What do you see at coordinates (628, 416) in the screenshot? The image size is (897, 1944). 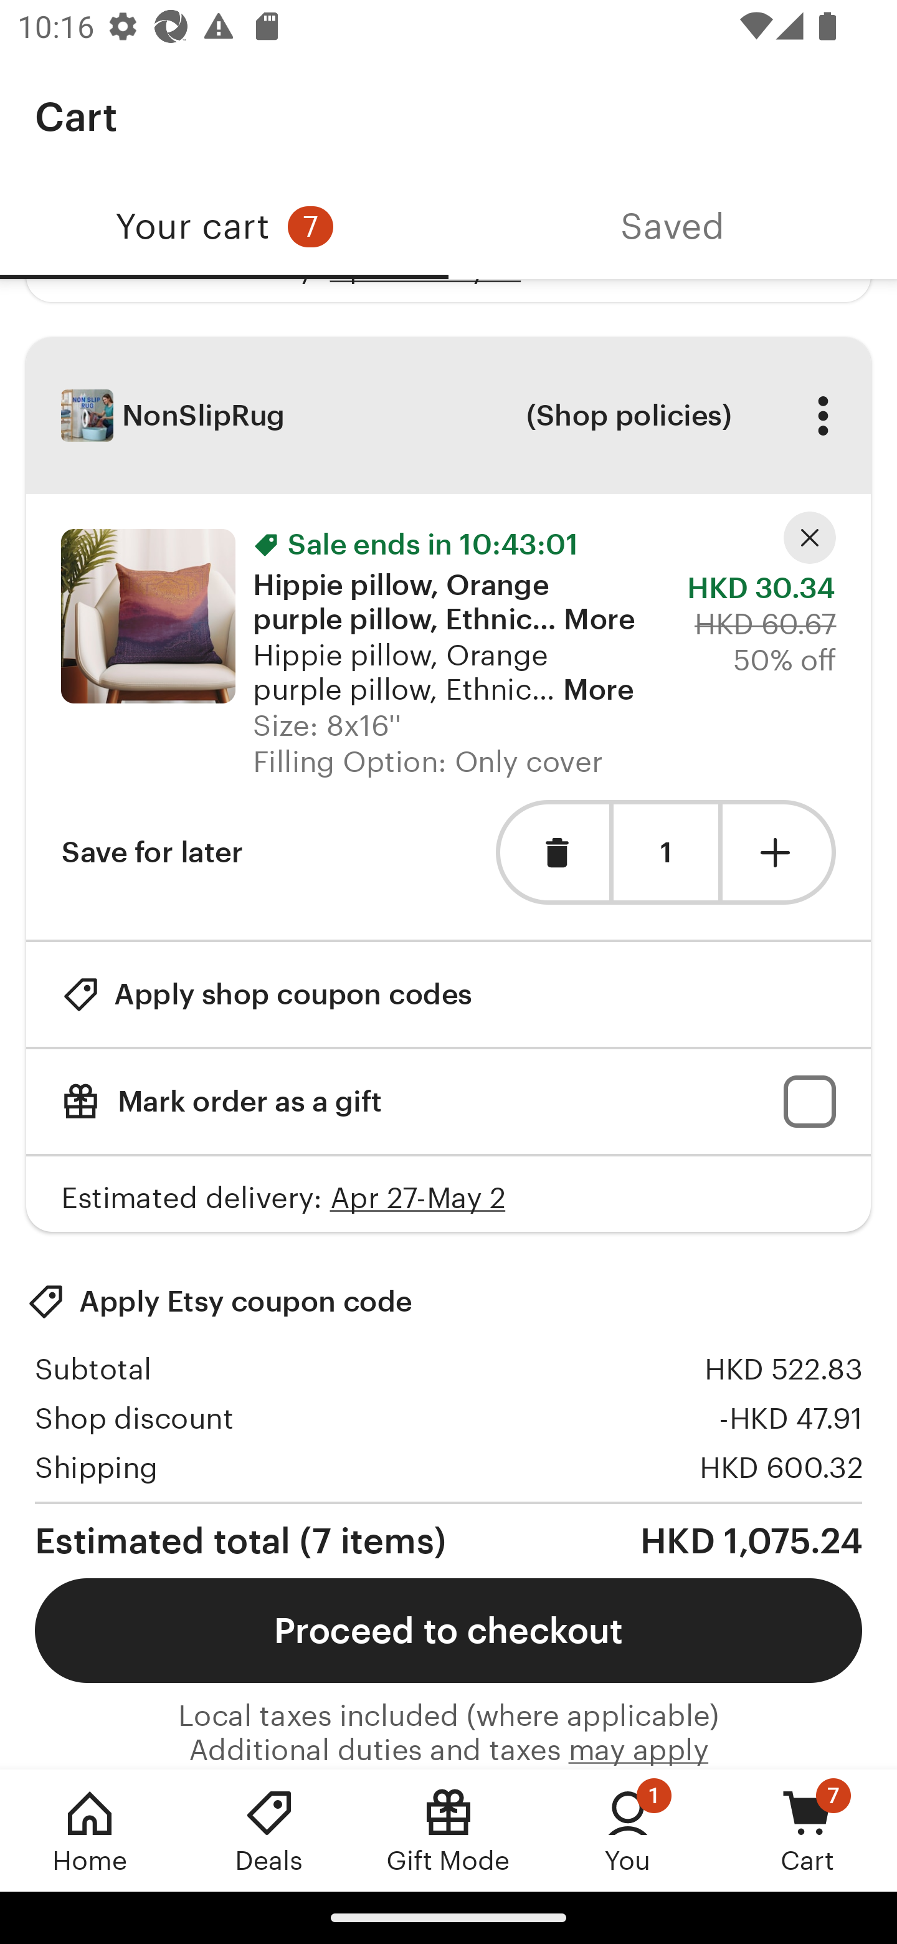 I see `(Shop policies)` at bounding box center [628, 416].